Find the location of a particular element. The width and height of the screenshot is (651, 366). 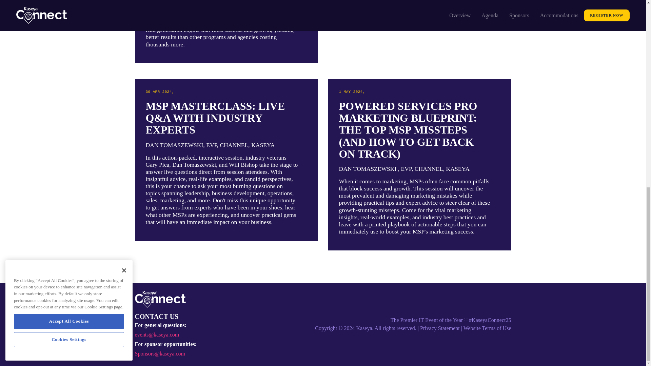

Privacy Statement is located at coordinates (439, 328).